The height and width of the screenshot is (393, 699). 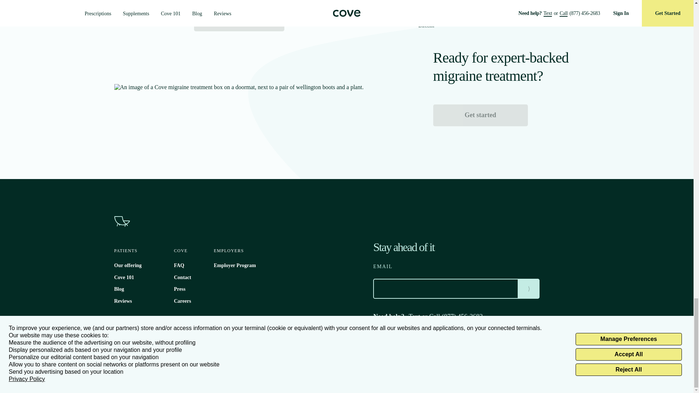 What do you see at coordinates (128, 339) in the screenshot?
I see `Thirty Madison` at bounding box center [128, 339].